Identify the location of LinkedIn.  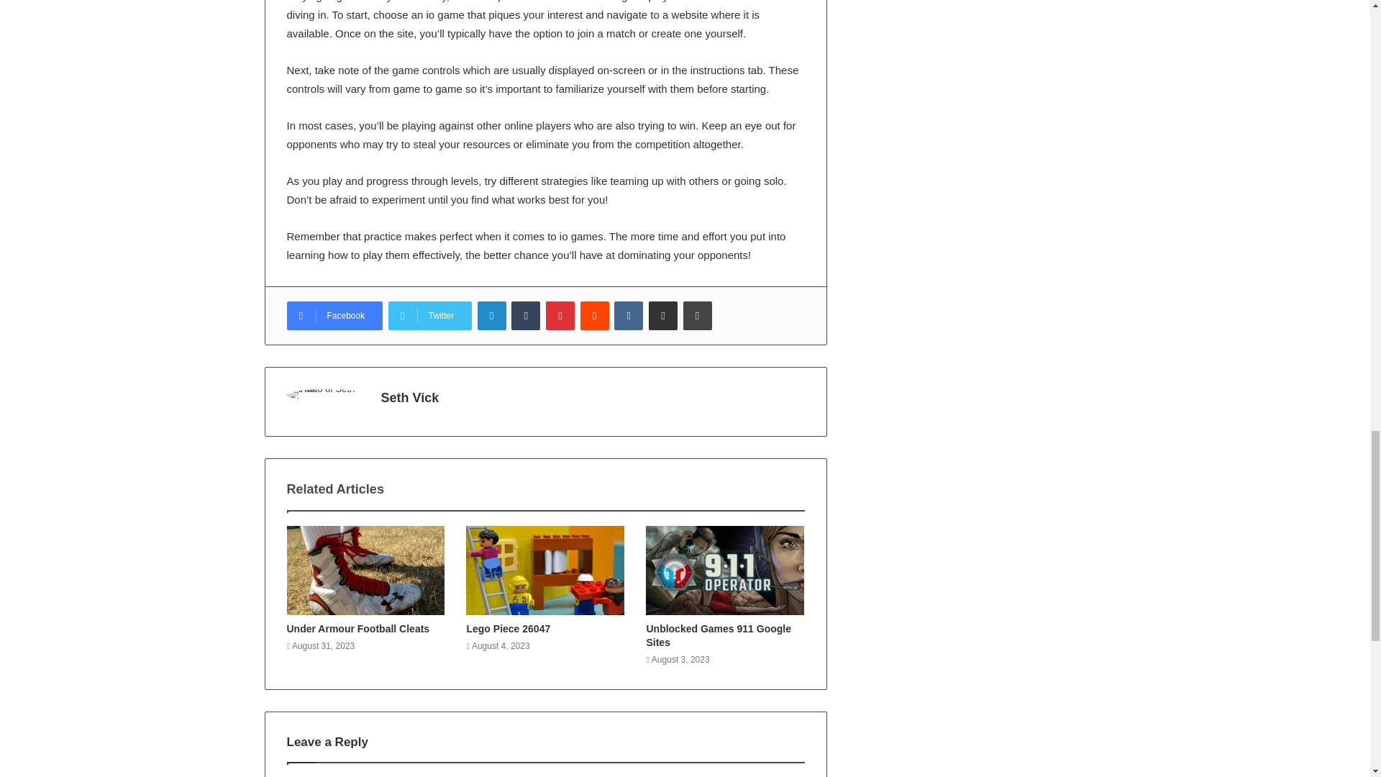
(492, 316).